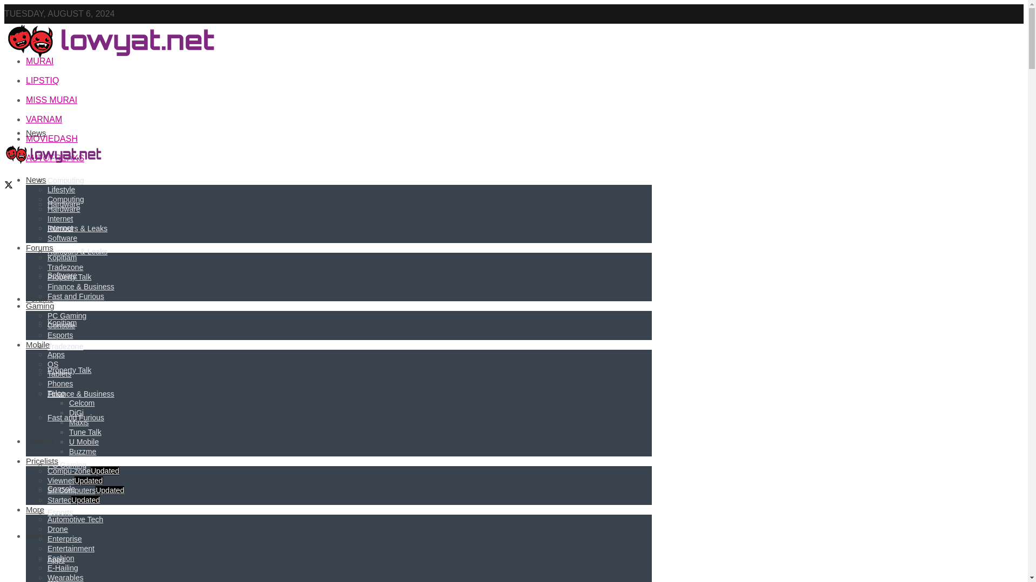  Describe the element at coordinates (55, 158) in the screenshot. I see `AUTOFREAKS` at that location.